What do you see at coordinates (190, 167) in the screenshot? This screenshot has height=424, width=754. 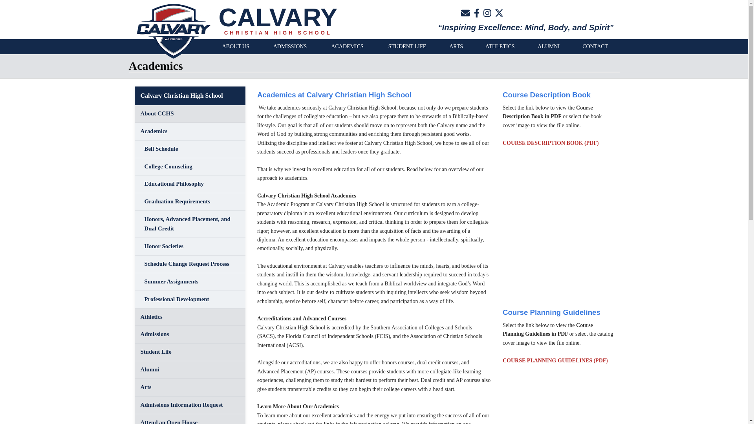 I see `College Counseling` at bounding box center [190, 167].